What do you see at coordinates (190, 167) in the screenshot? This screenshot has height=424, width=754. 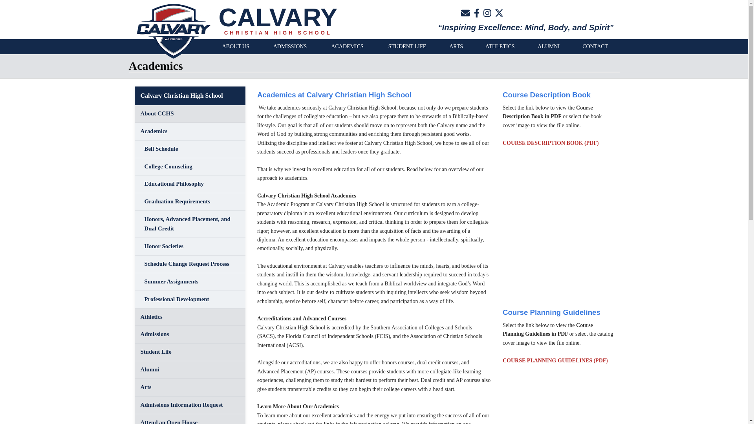 I see `College Counseling` at bounding box center [190, 167].